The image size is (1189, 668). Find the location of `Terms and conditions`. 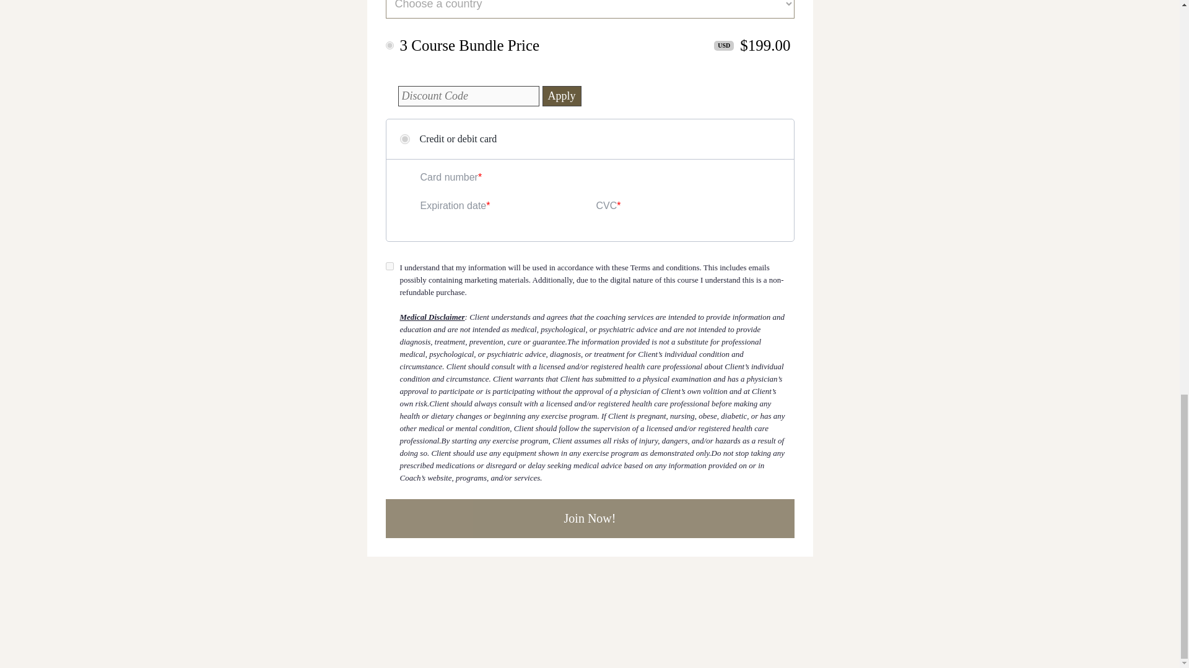

Terms and conditions is located at coordinates (665, 267).